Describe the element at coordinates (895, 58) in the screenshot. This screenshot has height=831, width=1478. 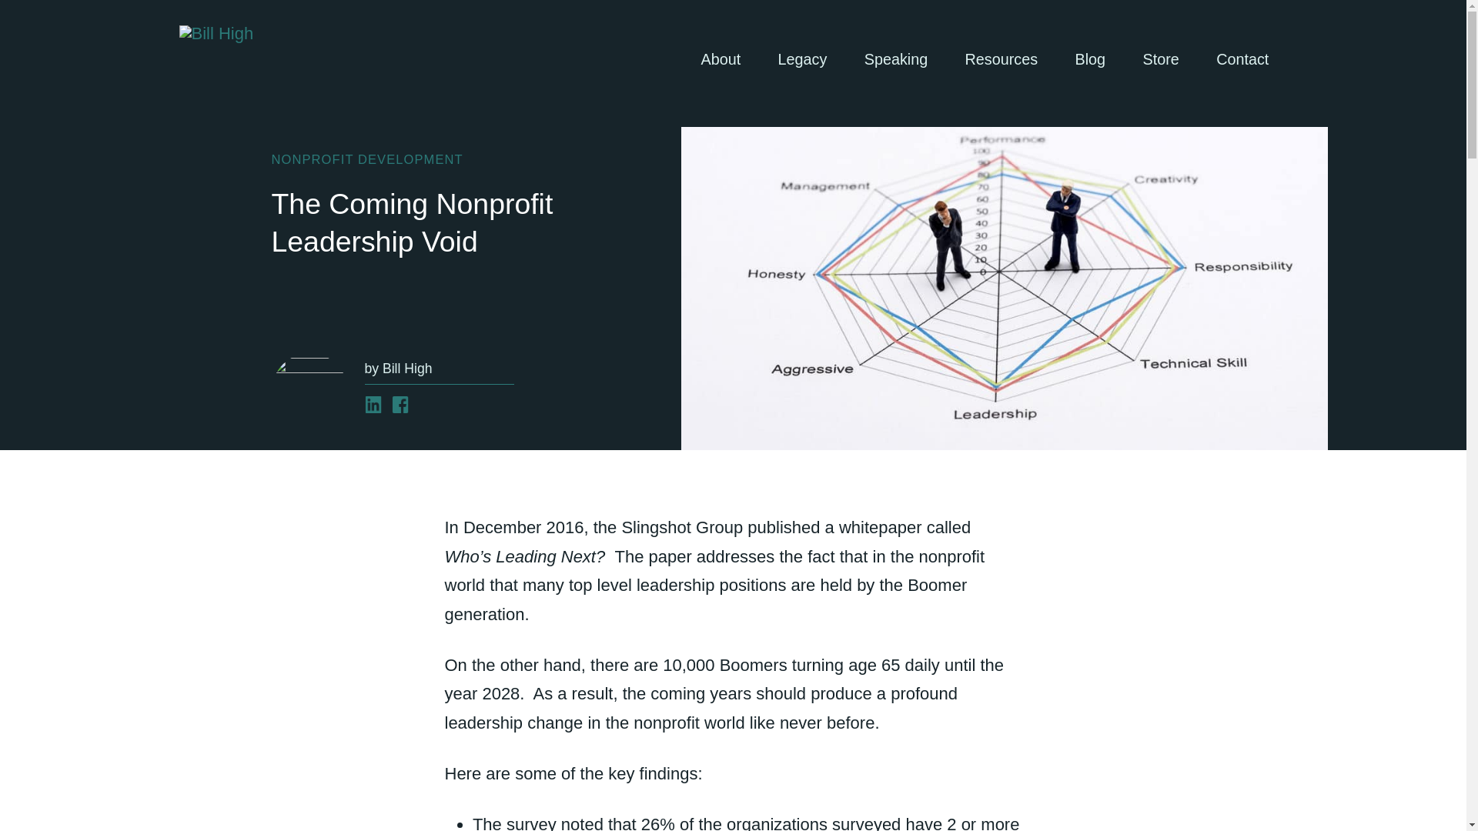
I see `Speaking` at that location.